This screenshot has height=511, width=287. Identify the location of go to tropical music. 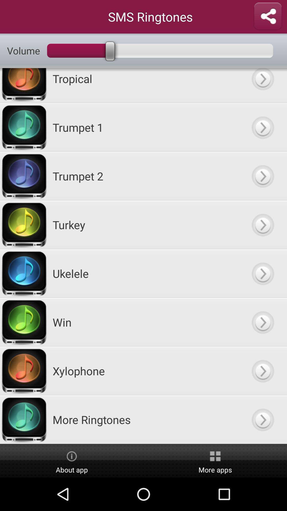
(263, 85).